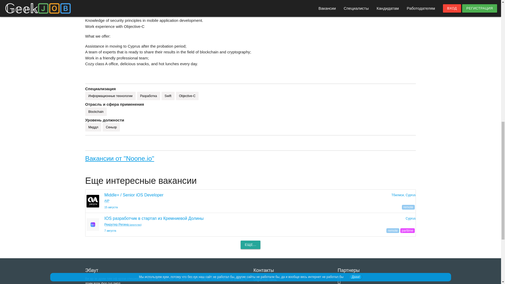  What do you see at coordinates (187, 96) in the screenshot?
I see `Objective-C` at bounding box center [187, 96].